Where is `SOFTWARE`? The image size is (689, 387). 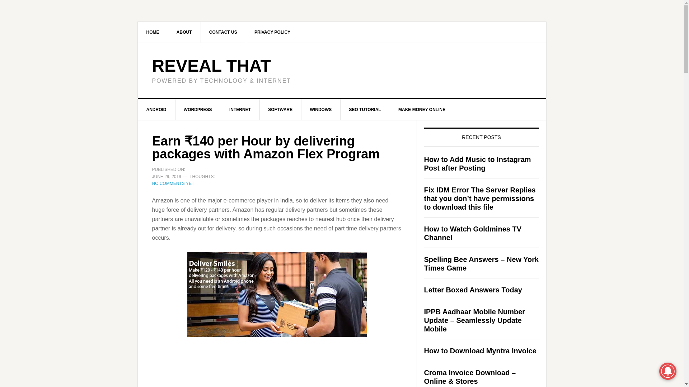
SOFTWARE is located at coordinates (281, 109).